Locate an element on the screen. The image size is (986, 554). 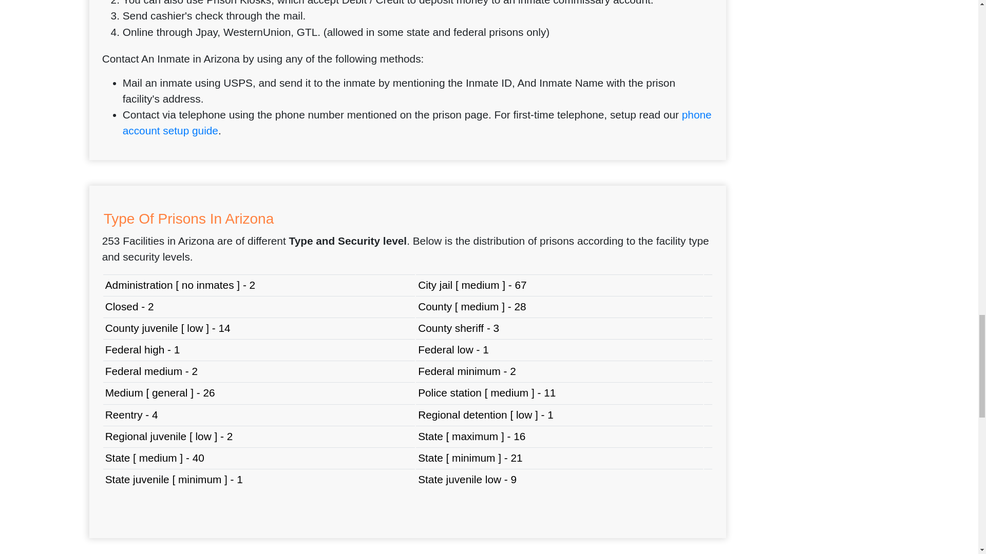
Federal medium - 2 is located at coordinates (151, 371).